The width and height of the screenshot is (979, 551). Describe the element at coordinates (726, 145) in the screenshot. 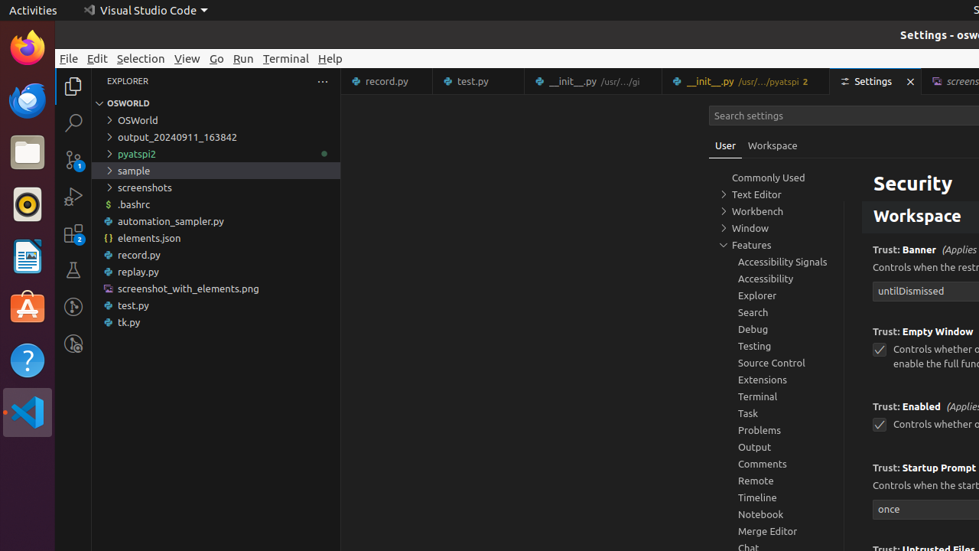

I see `User` at that location.